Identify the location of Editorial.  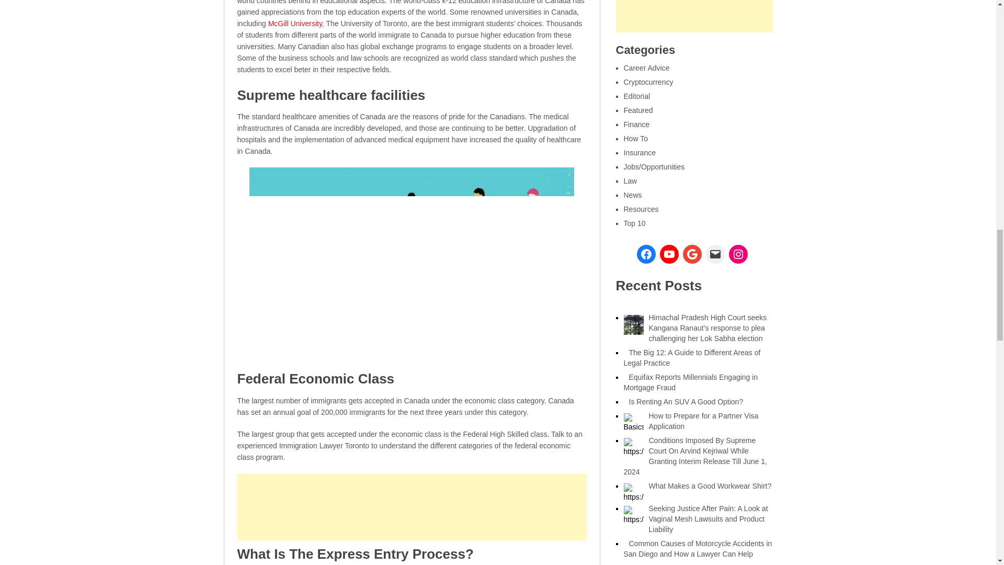
(636, 96).